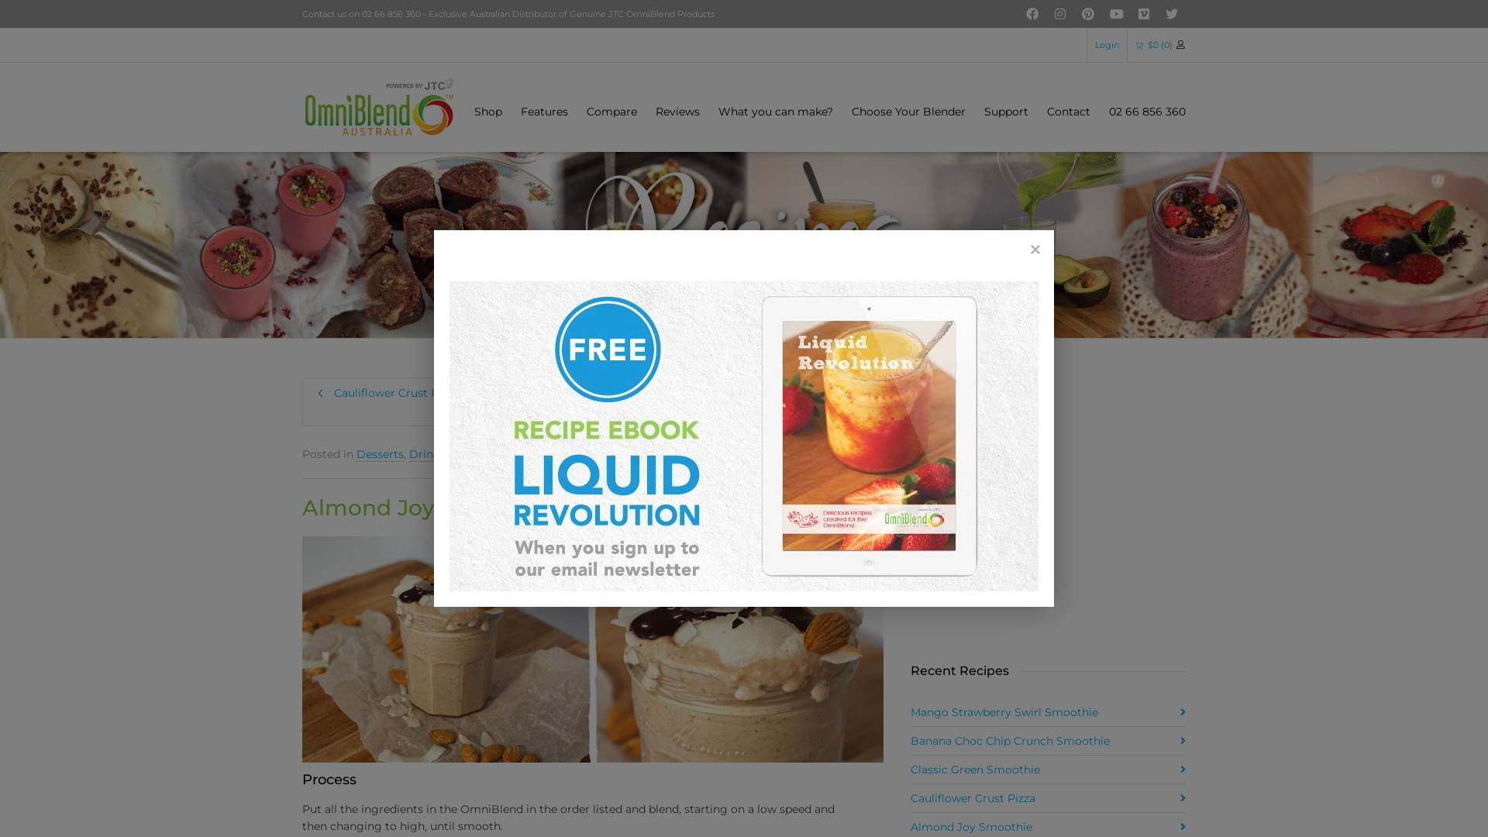  I want to click on What you can make?, so click(776, 112).